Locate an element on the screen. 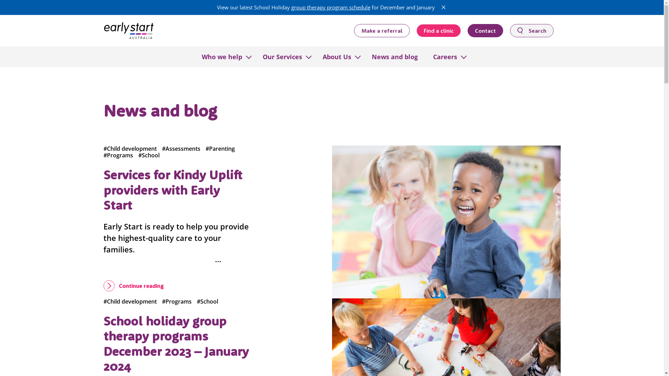  About Us is located at coordinates (337, 56).